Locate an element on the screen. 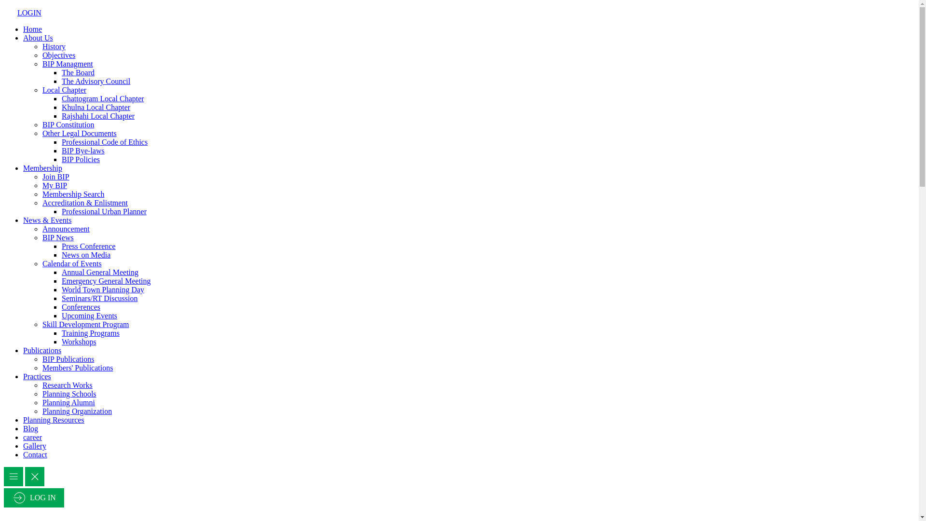  Planning Resources is located at coordinates (54, 420).